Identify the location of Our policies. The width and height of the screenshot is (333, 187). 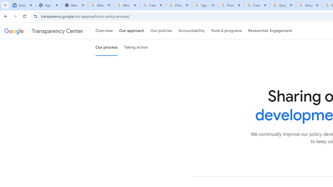
(161, 31).